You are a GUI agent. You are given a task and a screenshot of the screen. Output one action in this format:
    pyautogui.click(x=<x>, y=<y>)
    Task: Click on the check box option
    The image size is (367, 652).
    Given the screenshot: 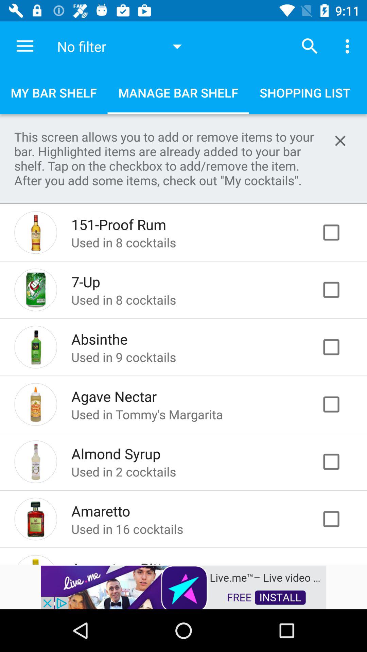 What is the action you would take?
    pyautogui.click(x=338, y=232)
    